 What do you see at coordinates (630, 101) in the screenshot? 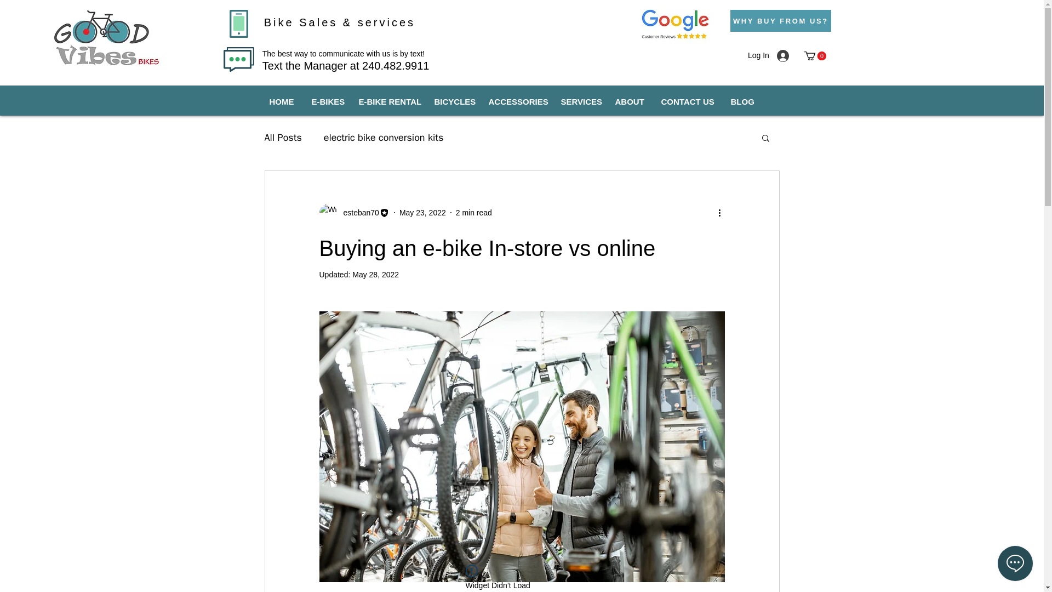
I see `ABOUT` at bounding box center [630, 101].